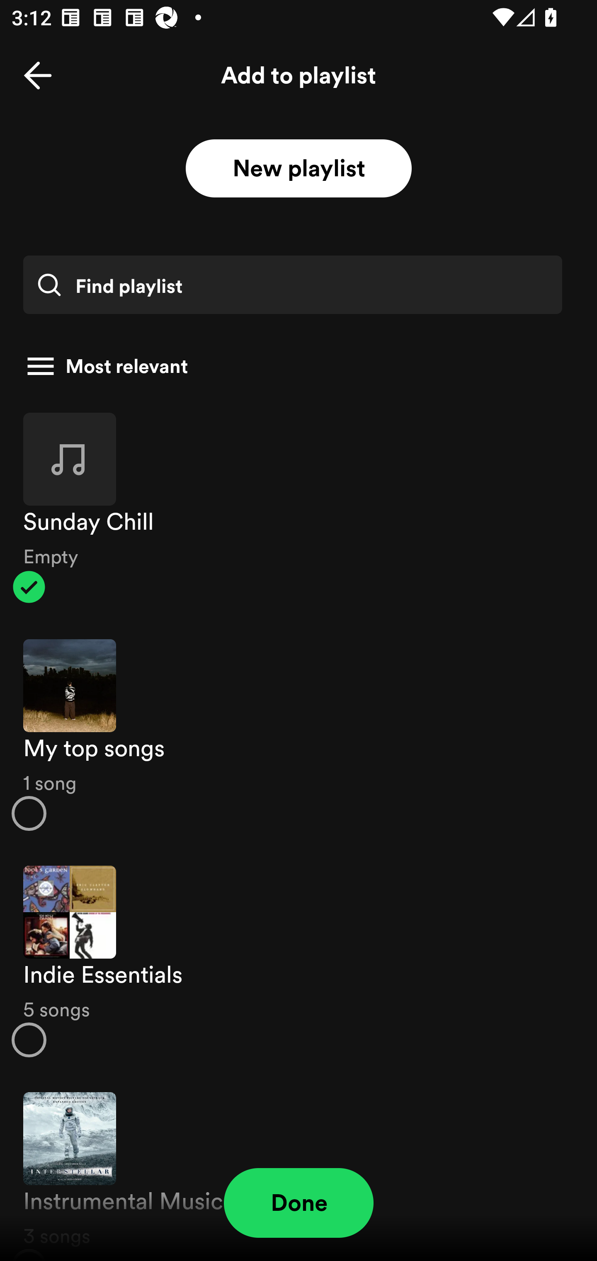 The height and width of the screenshot is (1261, 597). Describe the element at coordinates (298, 1203) in the screenshot. I see `Done` at that location.